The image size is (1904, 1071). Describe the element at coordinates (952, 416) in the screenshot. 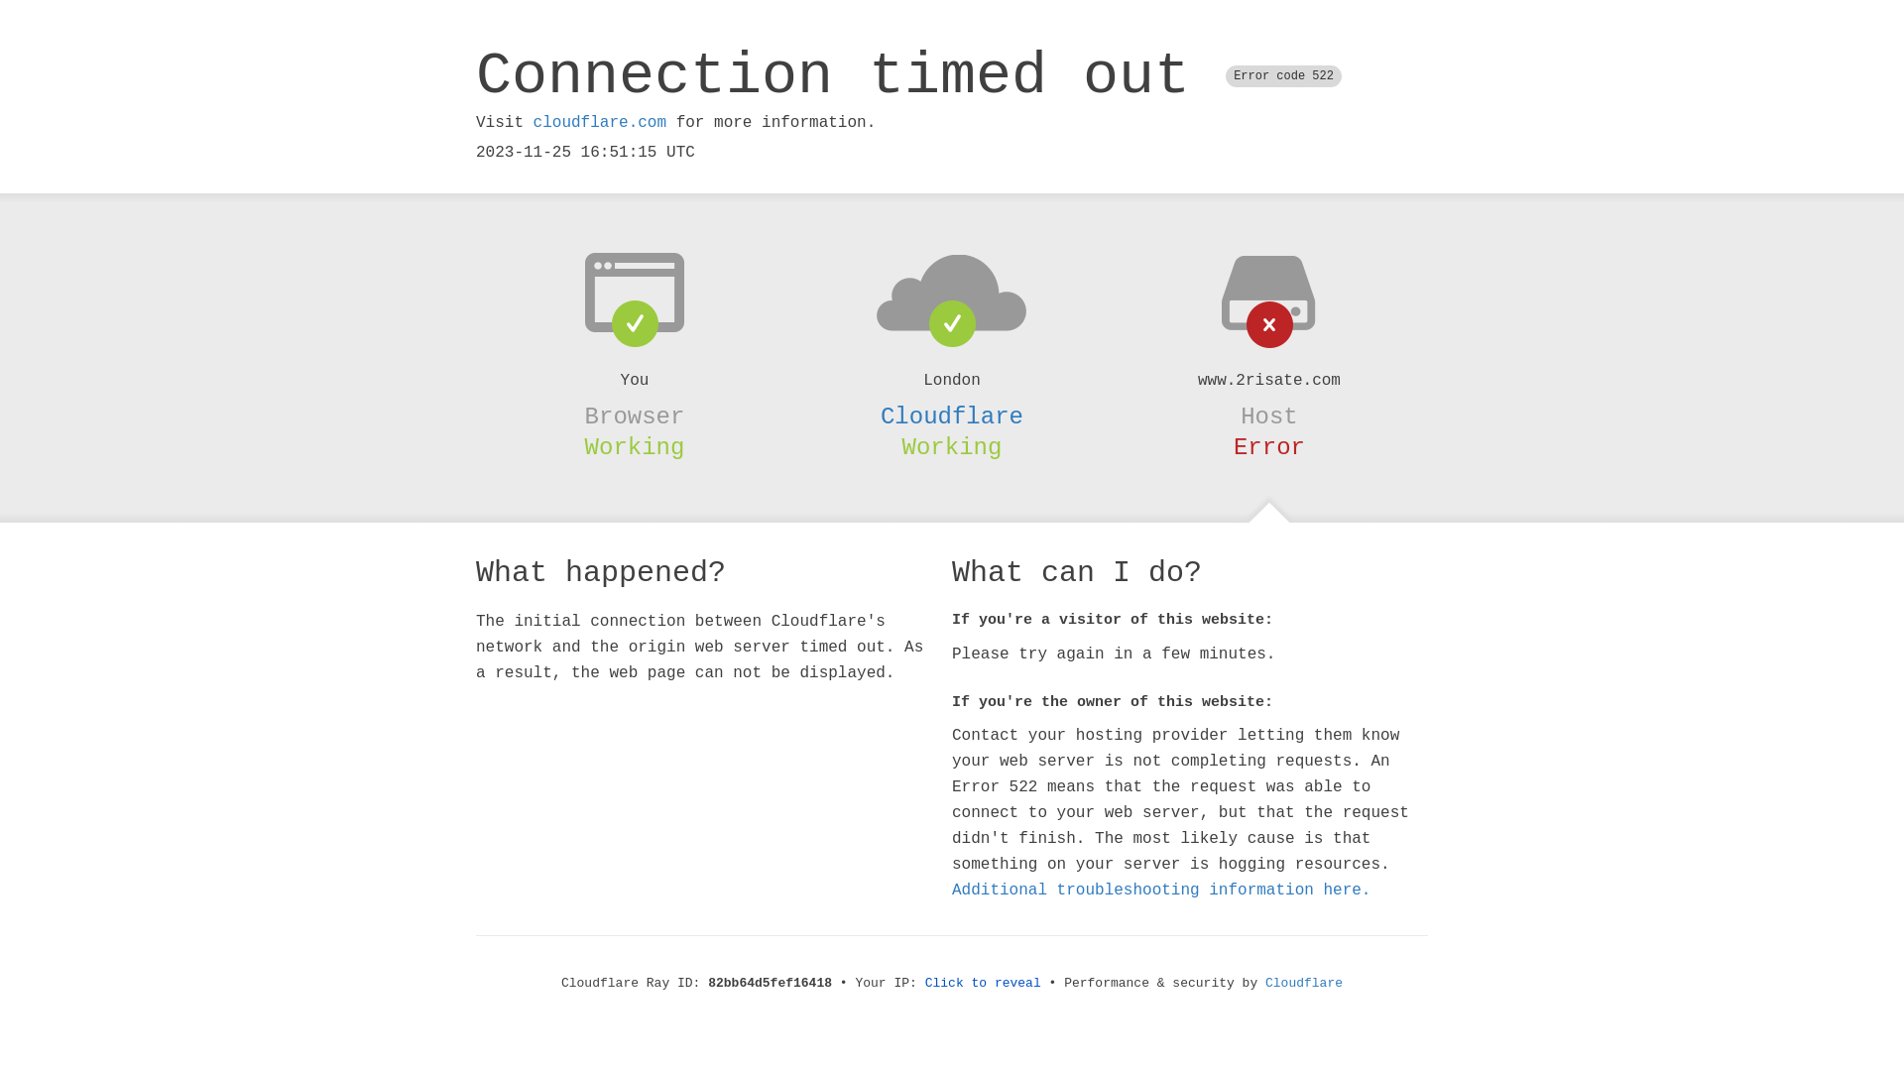

I see `Cloudflare` at that location.